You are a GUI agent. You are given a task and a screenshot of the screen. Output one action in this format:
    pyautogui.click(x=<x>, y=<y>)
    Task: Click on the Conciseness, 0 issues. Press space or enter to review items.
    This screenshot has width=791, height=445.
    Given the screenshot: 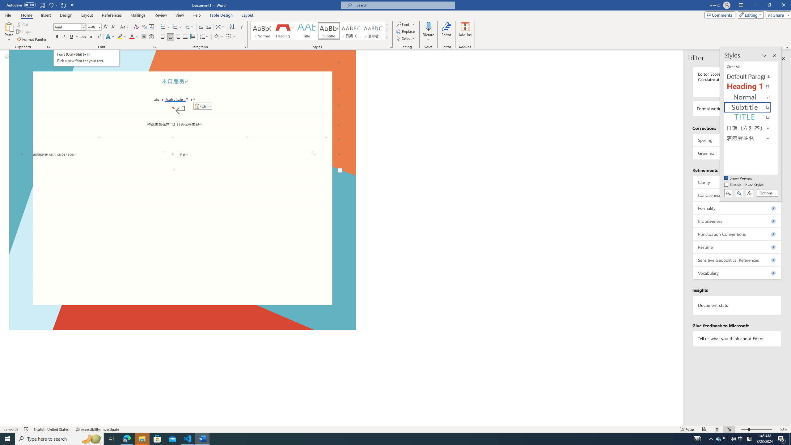 What is the action you would take?
    pyautogui.click(x=737, y=195)
    